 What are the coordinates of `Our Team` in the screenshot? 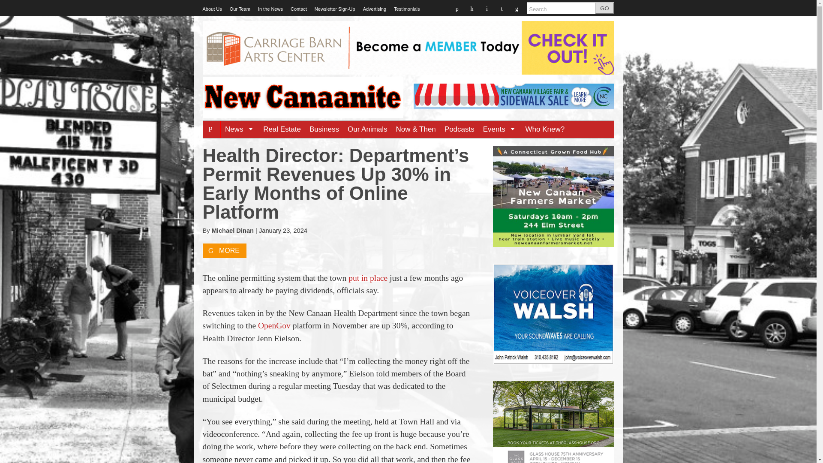 It's located at (240, 9).